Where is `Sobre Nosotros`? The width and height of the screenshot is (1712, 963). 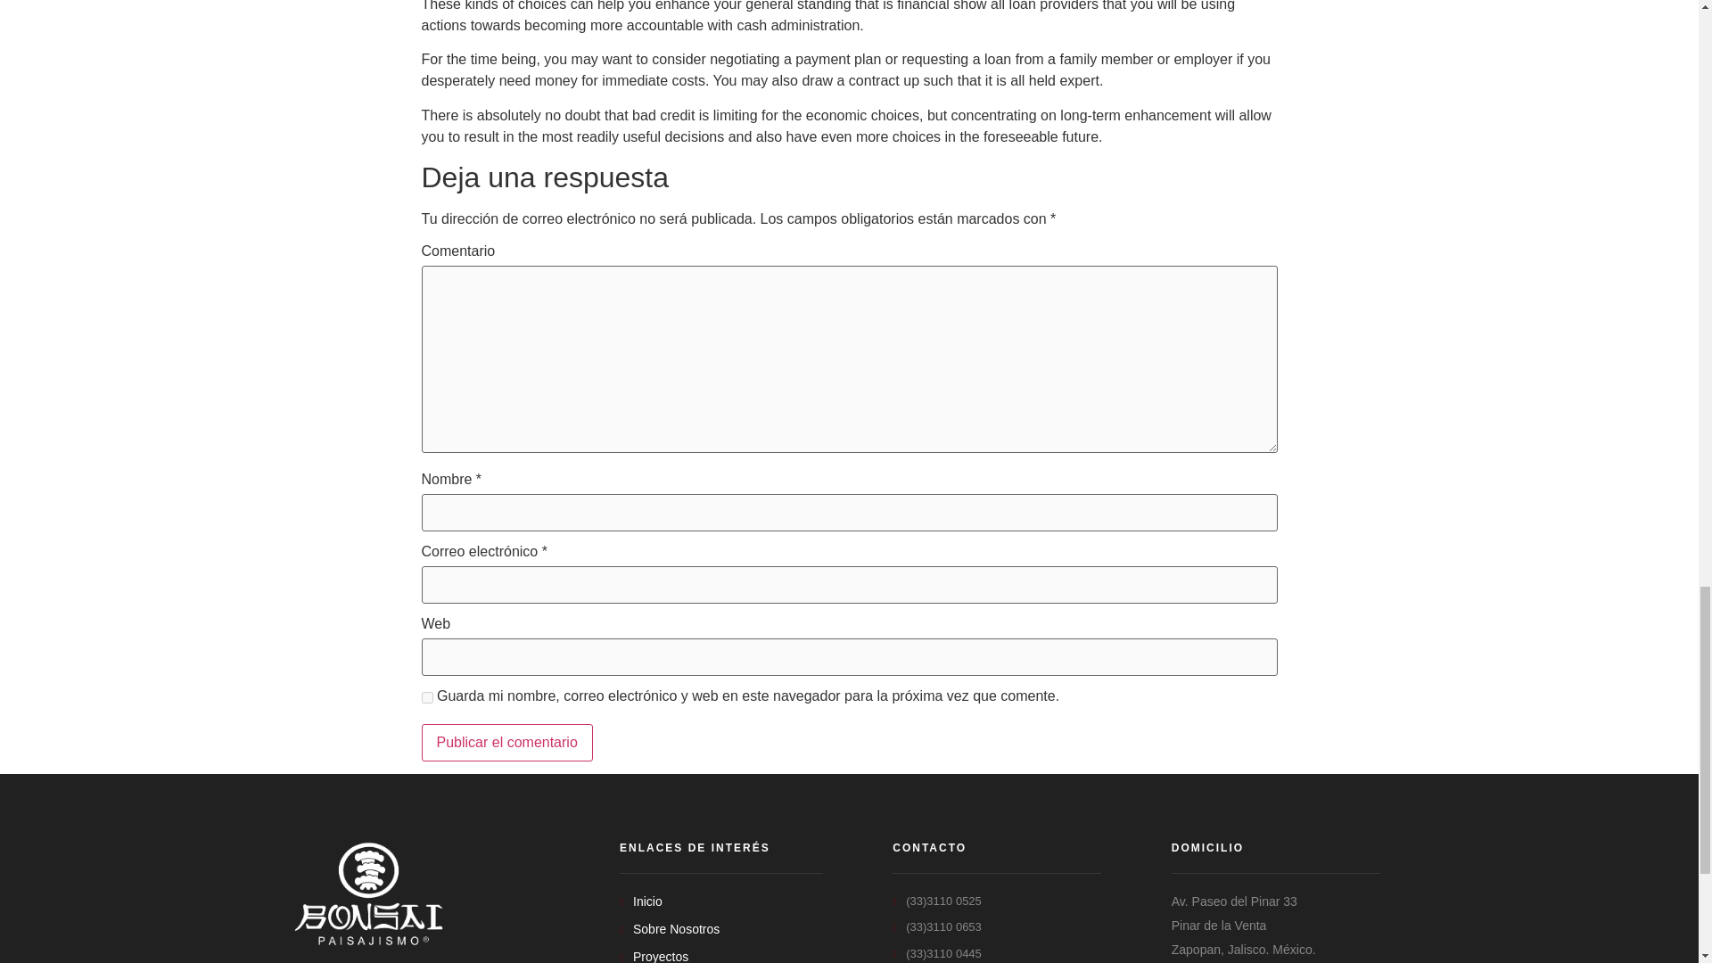 Sobre Nosotros is located at coordinates (721, 929).